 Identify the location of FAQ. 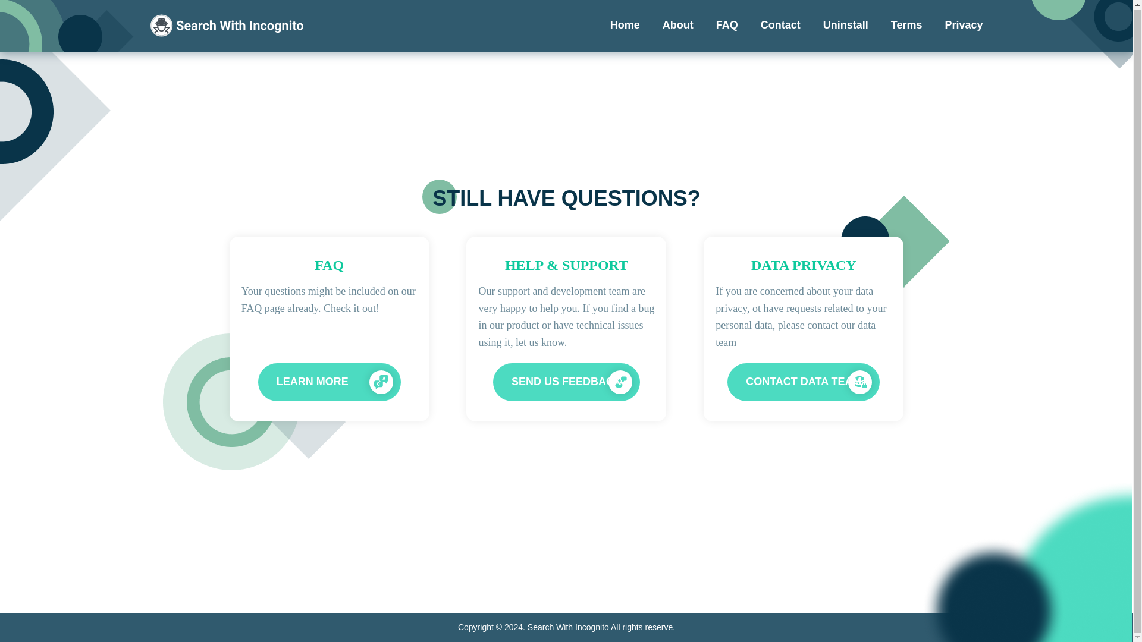
(727, 26).